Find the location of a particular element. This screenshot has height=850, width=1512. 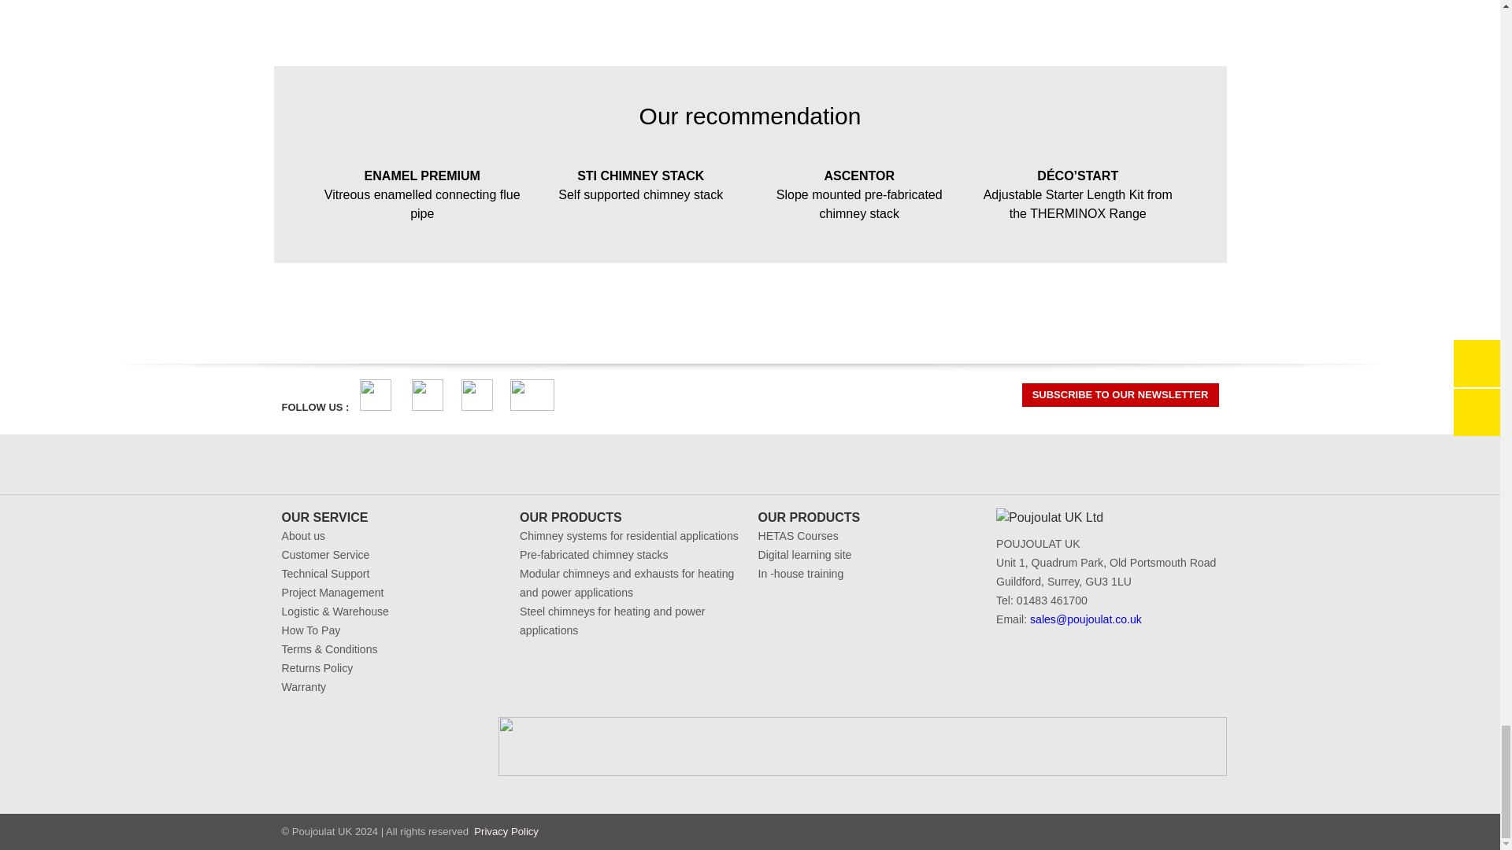

STI Chimney stack is located at coordinates (641, 181).